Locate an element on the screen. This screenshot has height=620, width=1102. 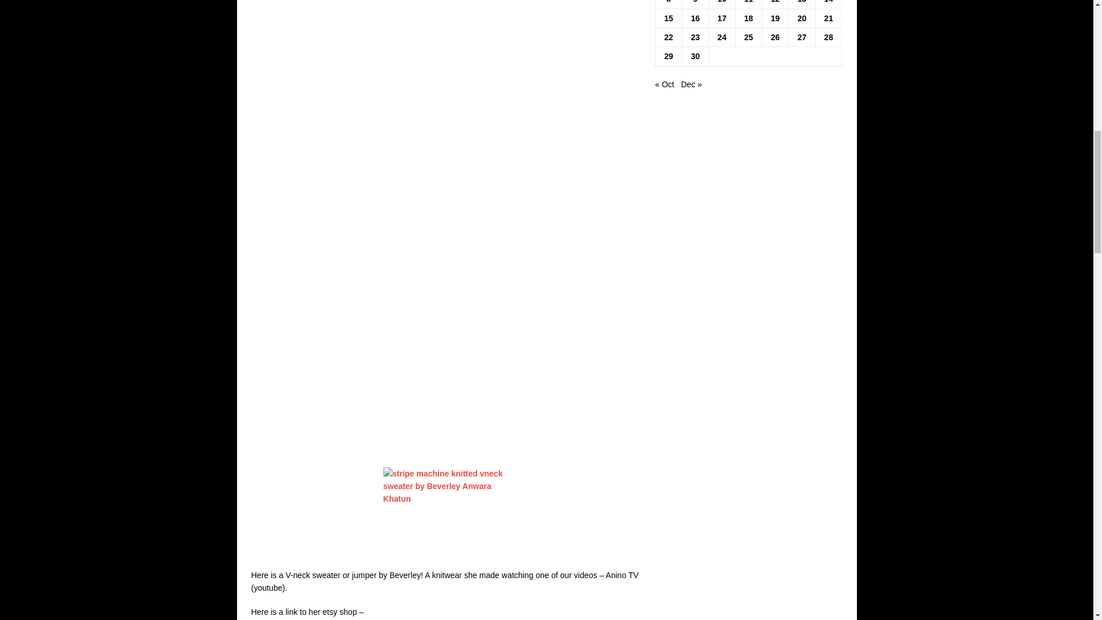
12 is located at coordinates (775, 2).